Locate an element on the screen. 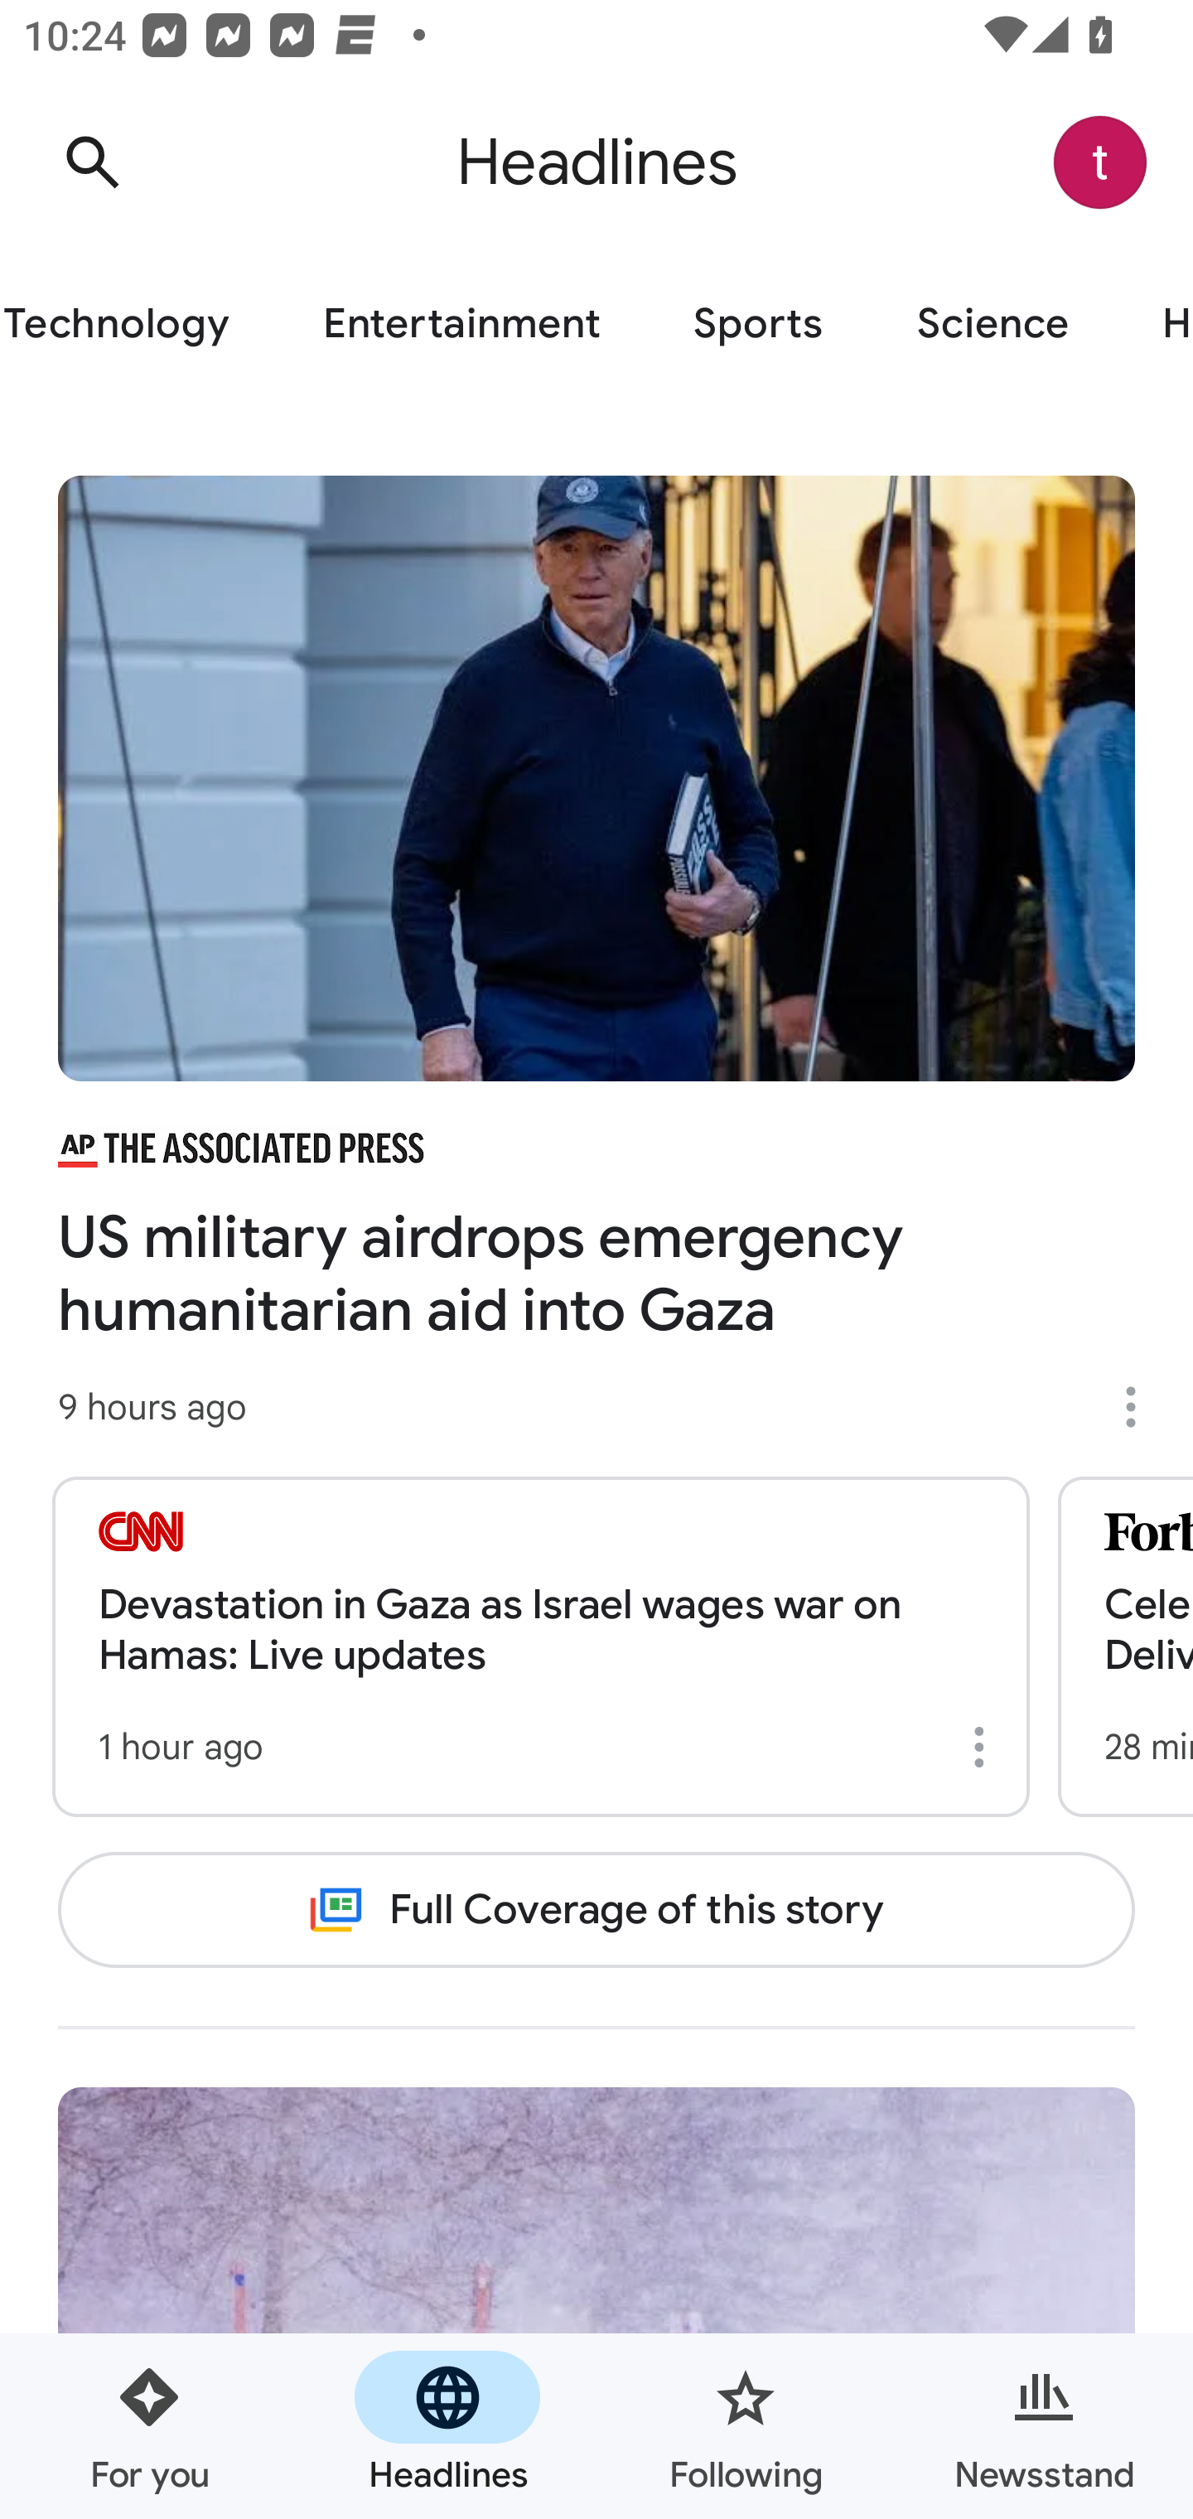  Headlines is located at coordinates (447, 2426).